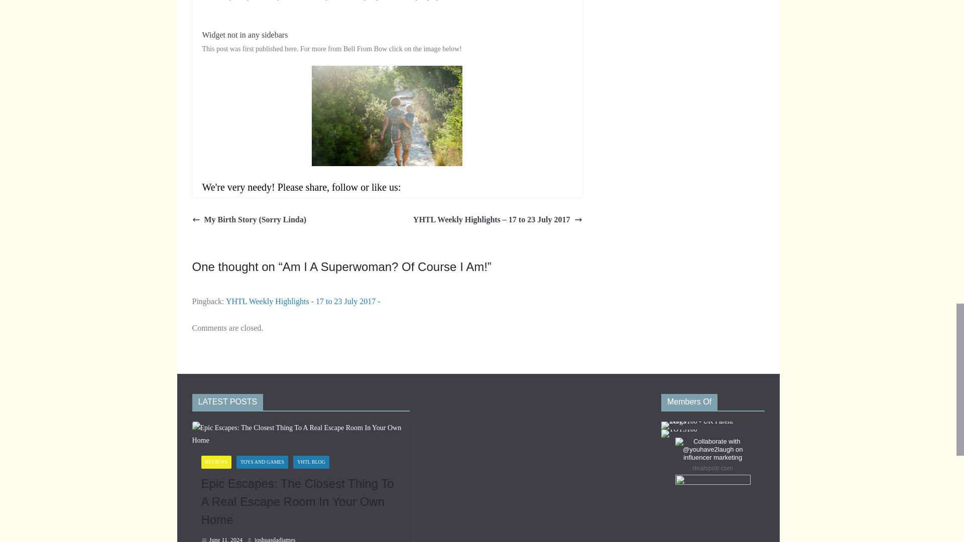 Image resolution: width=964 pixels, height=542 pixels. Describe the element at coordinates (221, 538) in the screenshot. I see `10:15 pm` at that location.